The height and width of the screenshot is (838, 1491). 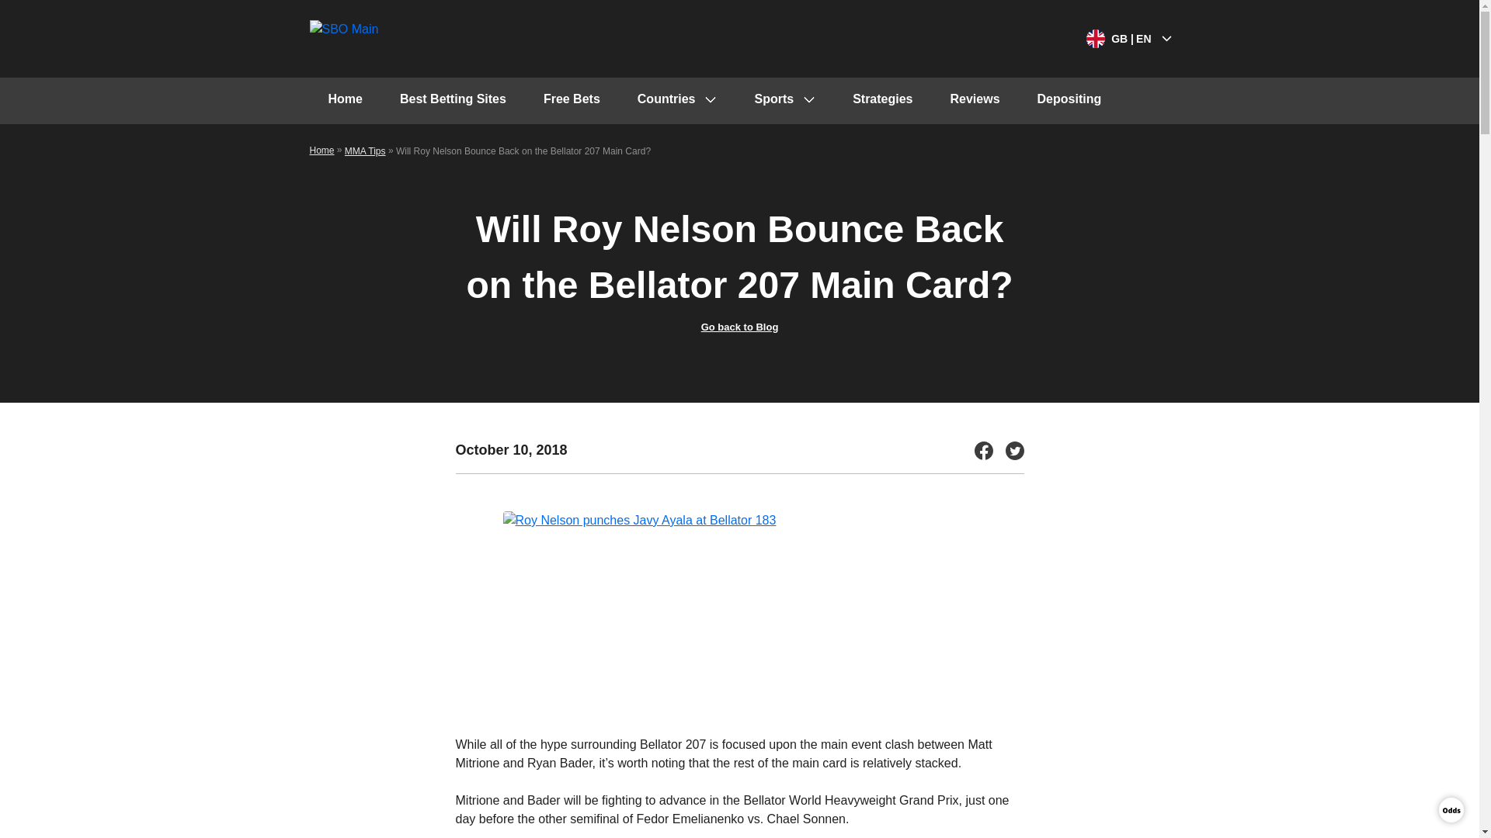 What do you see at coordinates (365, 151) in the screenshot?
I see `MMA Tips` at bounding box center [365, 151].